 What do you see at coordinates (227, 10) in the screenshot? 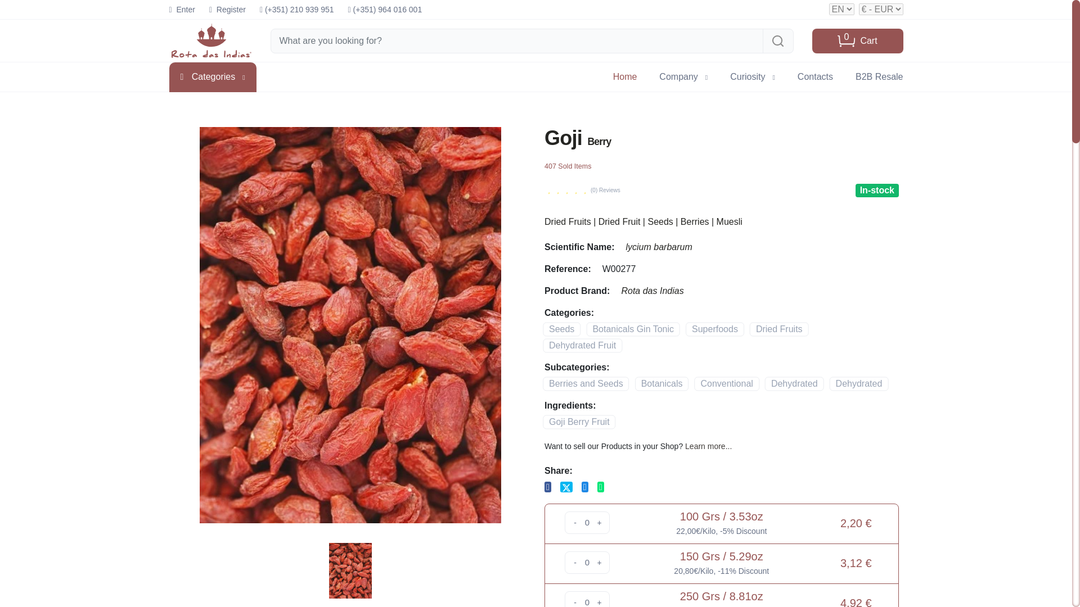
I see `  Enter` at bounding box center [227, 10].